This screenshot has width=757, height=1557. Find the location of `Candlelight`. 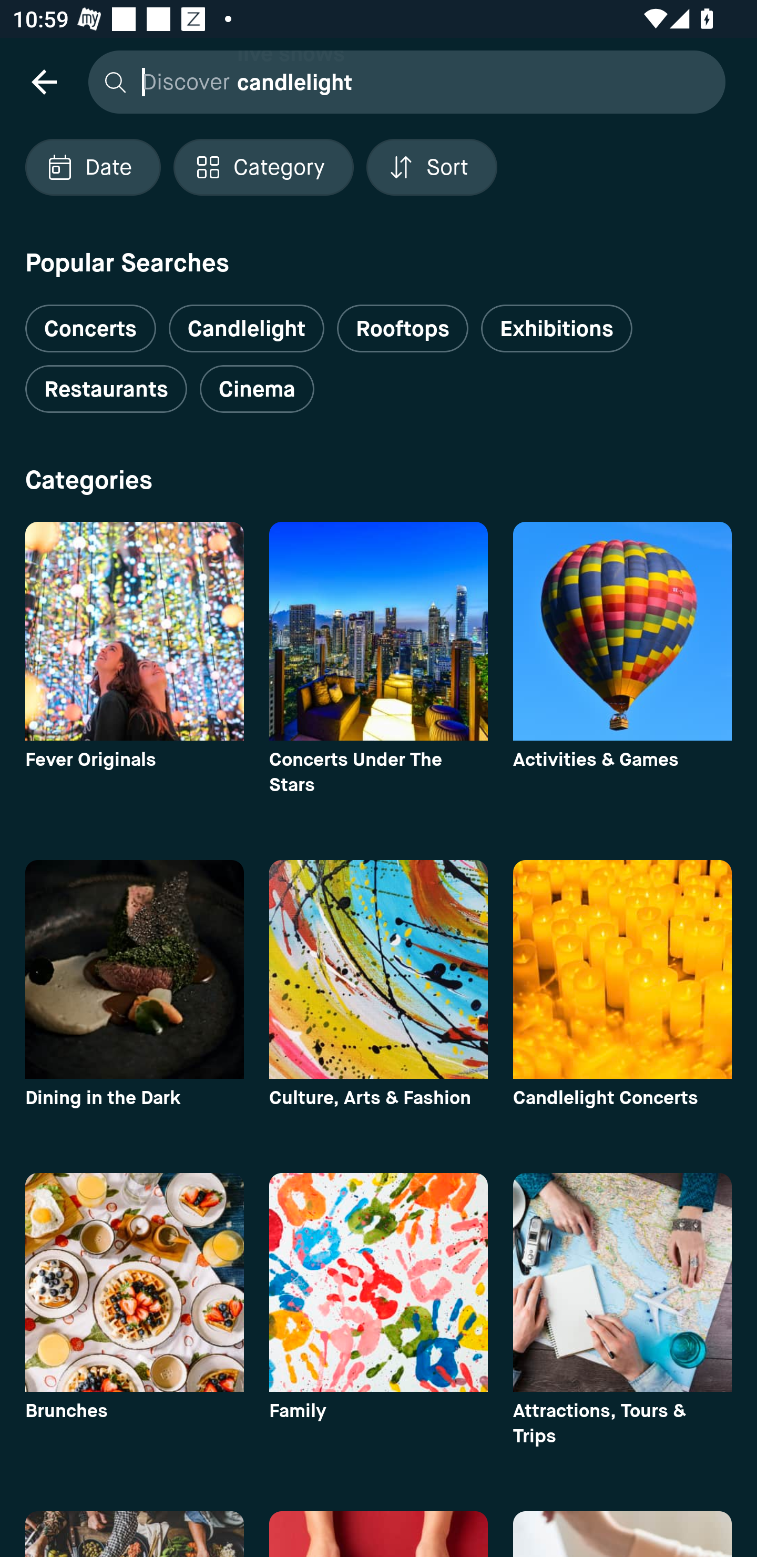

Candlelight is located at coordinates (246, 328).